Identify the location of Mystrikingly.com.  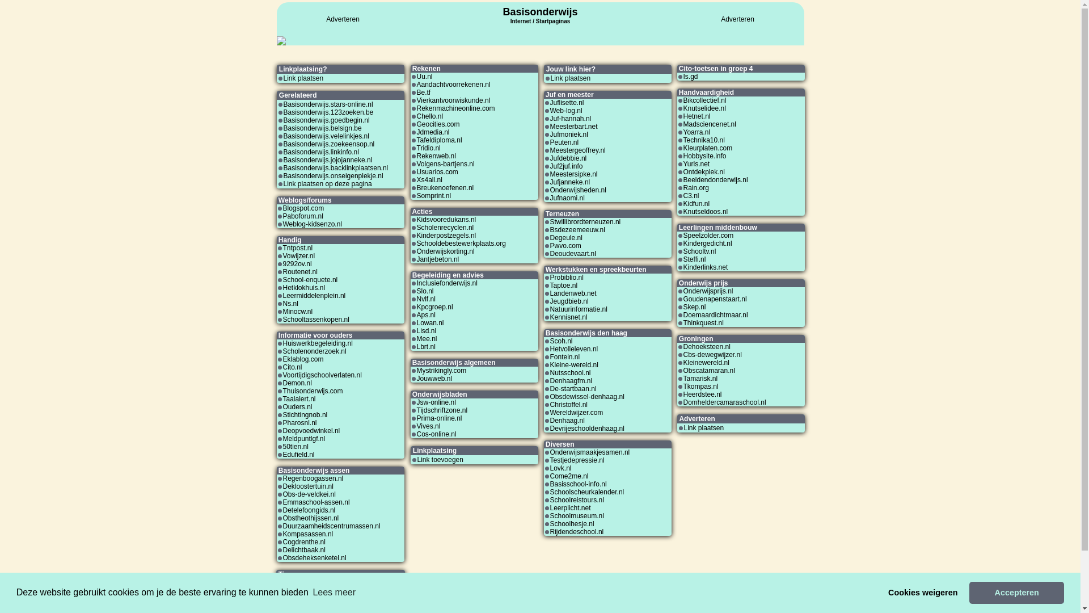
(441, 371).